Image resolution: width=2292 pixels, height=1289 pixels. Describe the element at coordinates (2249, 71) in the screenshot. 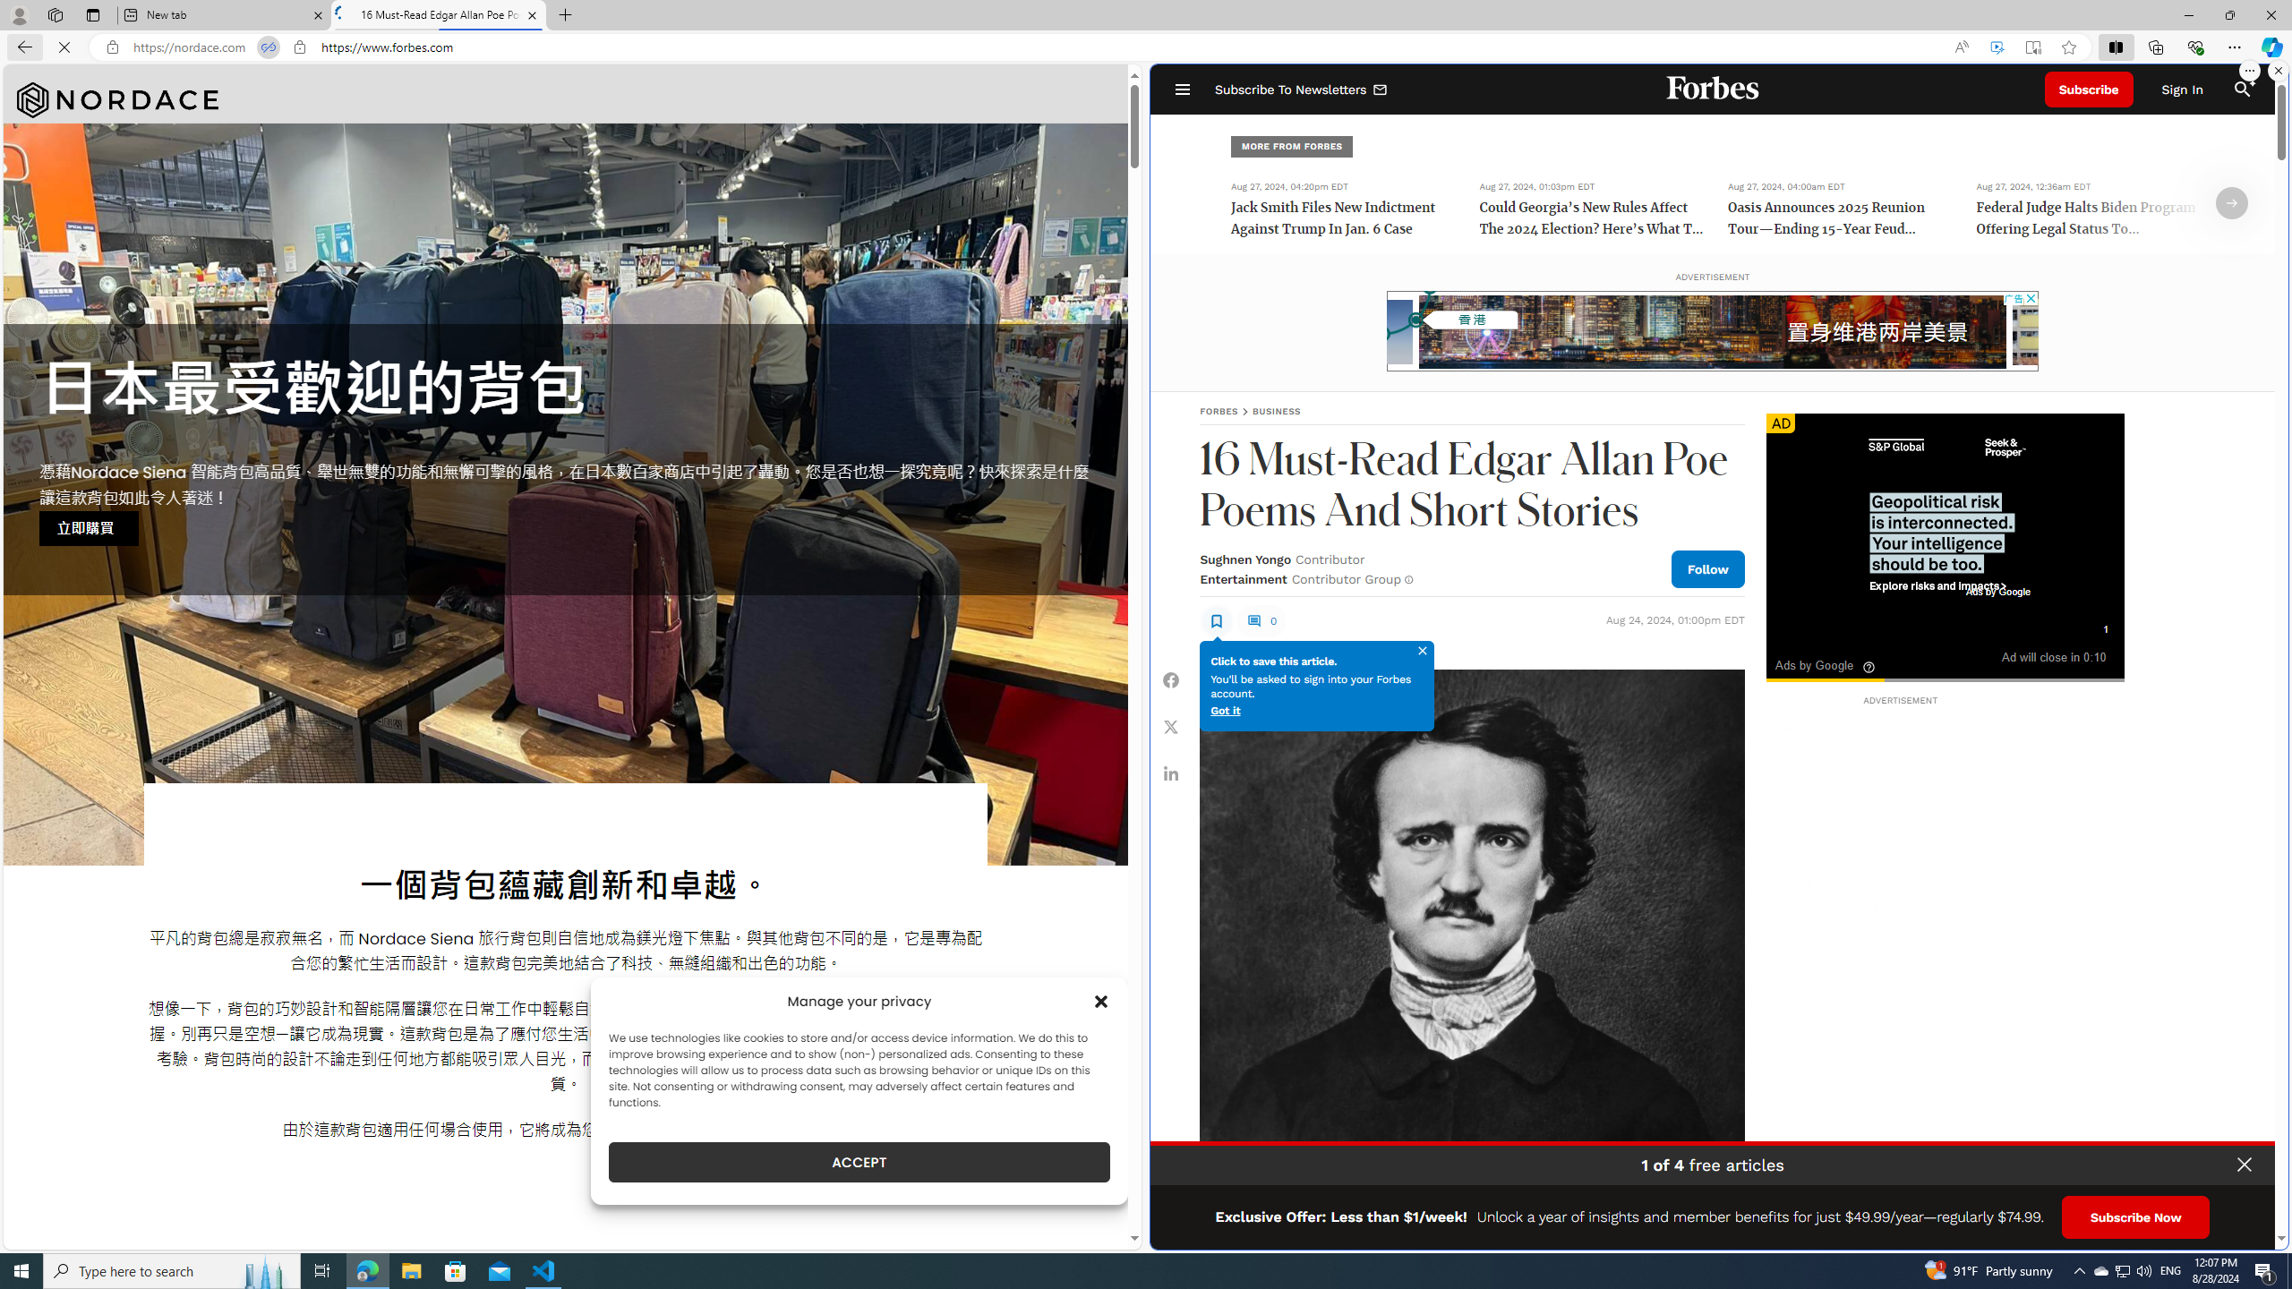

I see `More options.` at that location.